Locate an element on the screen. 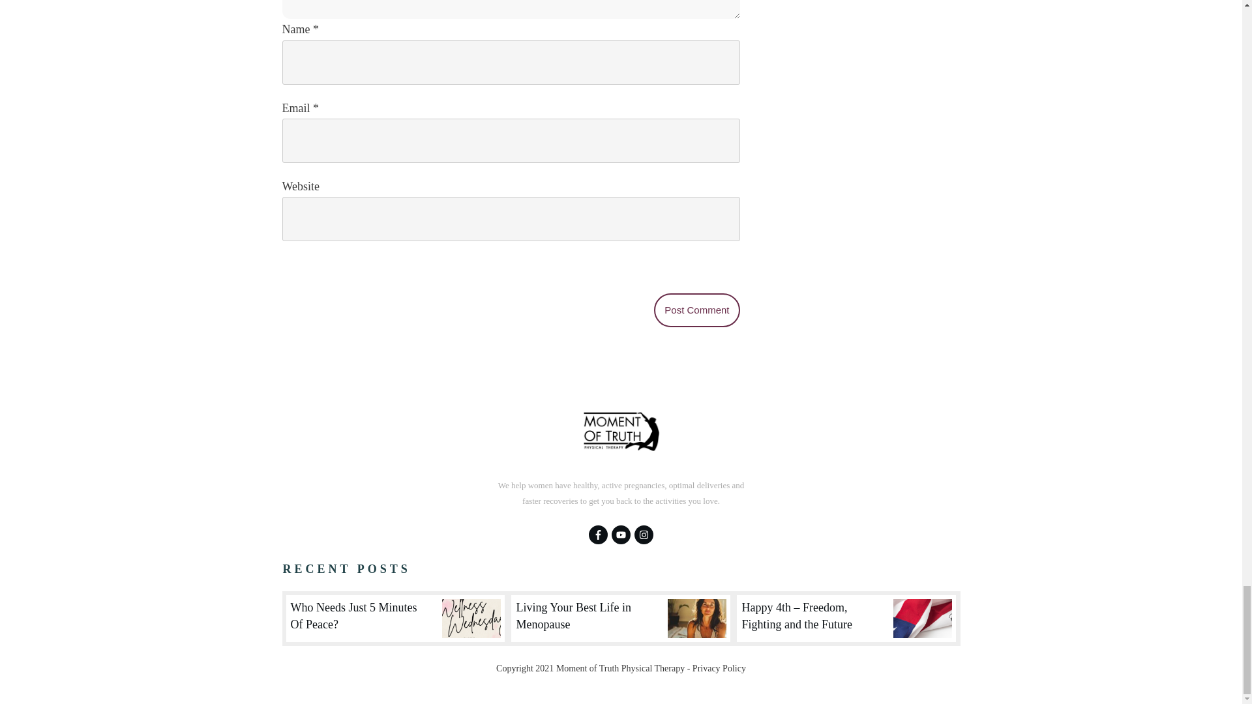 The image size is (1252, 704). Living Your Best Life in Menopause is located at coordinates (573, 615).